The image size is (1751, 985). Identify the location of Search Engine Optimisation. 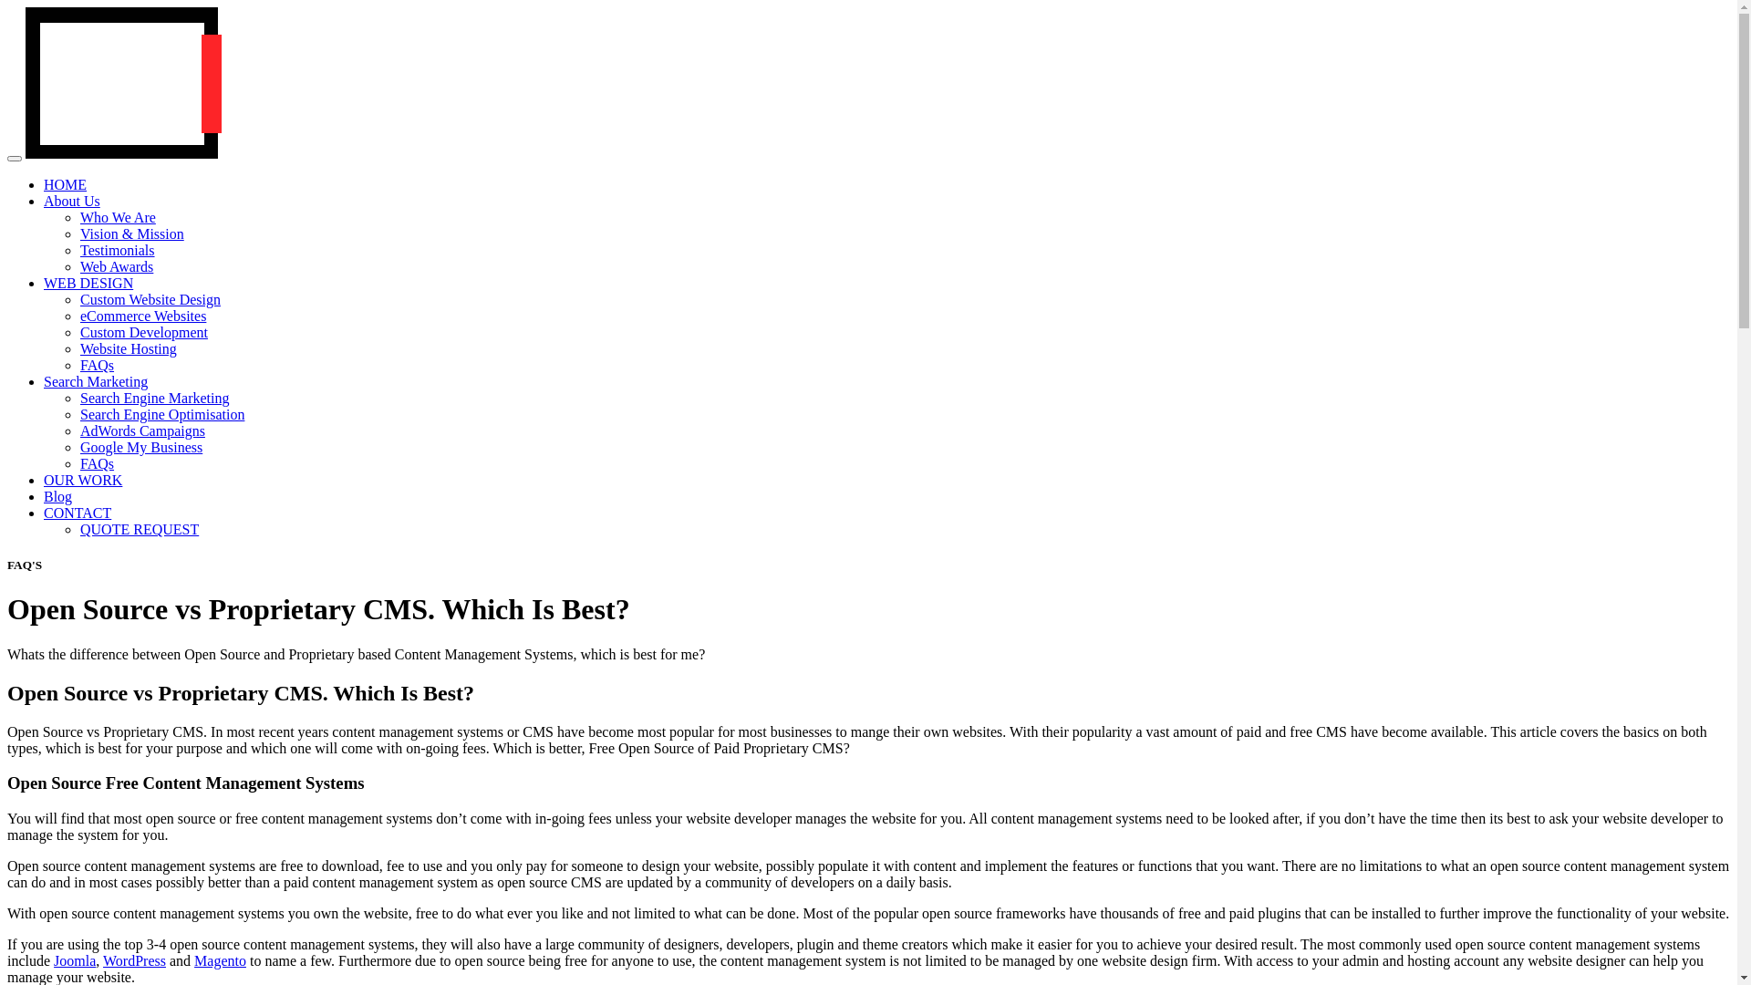
(162, 414).